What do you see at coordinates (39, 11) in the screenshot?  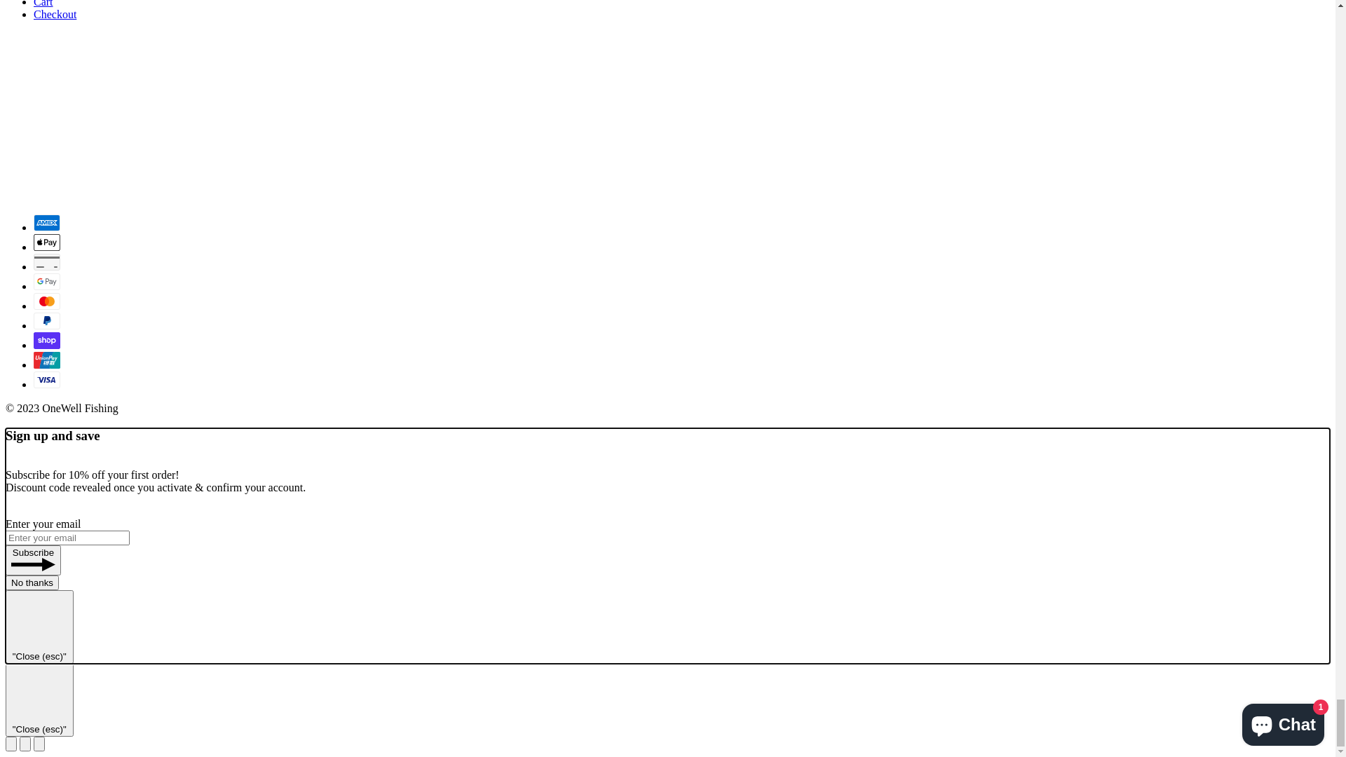 I see `Skip to content` at bounding box center [39, 11].